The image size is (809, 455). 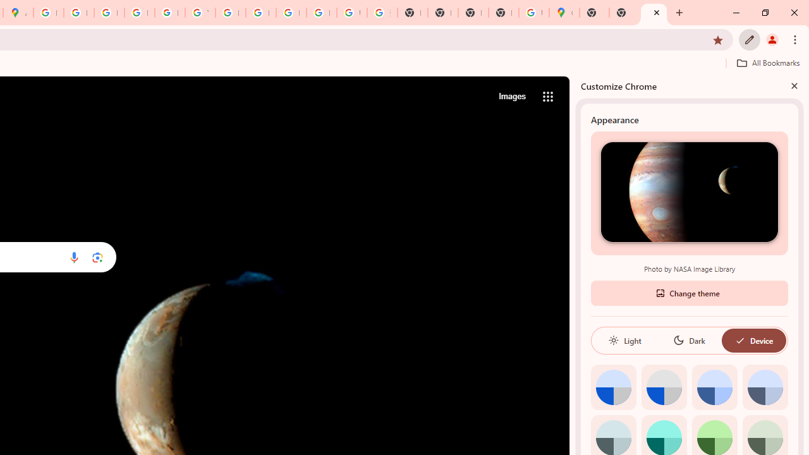 What do you see at coordinates (689, 292) in the screenshot?
I see `Change theme` at bounding box center [689, 292].